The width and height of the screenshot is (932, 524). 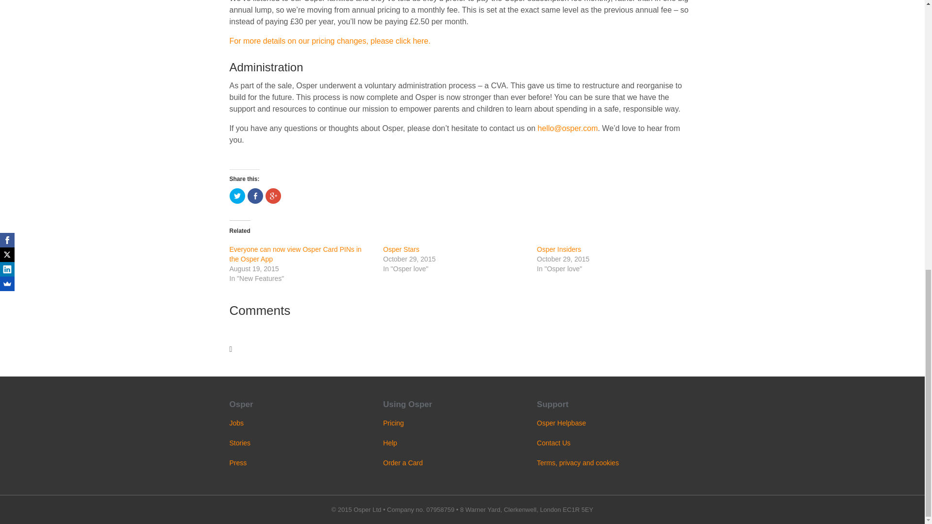 What do you see at coordinates (561, 423) in the screenshot?
I see `Osper Helpbase` at bounding box center [561, 423].